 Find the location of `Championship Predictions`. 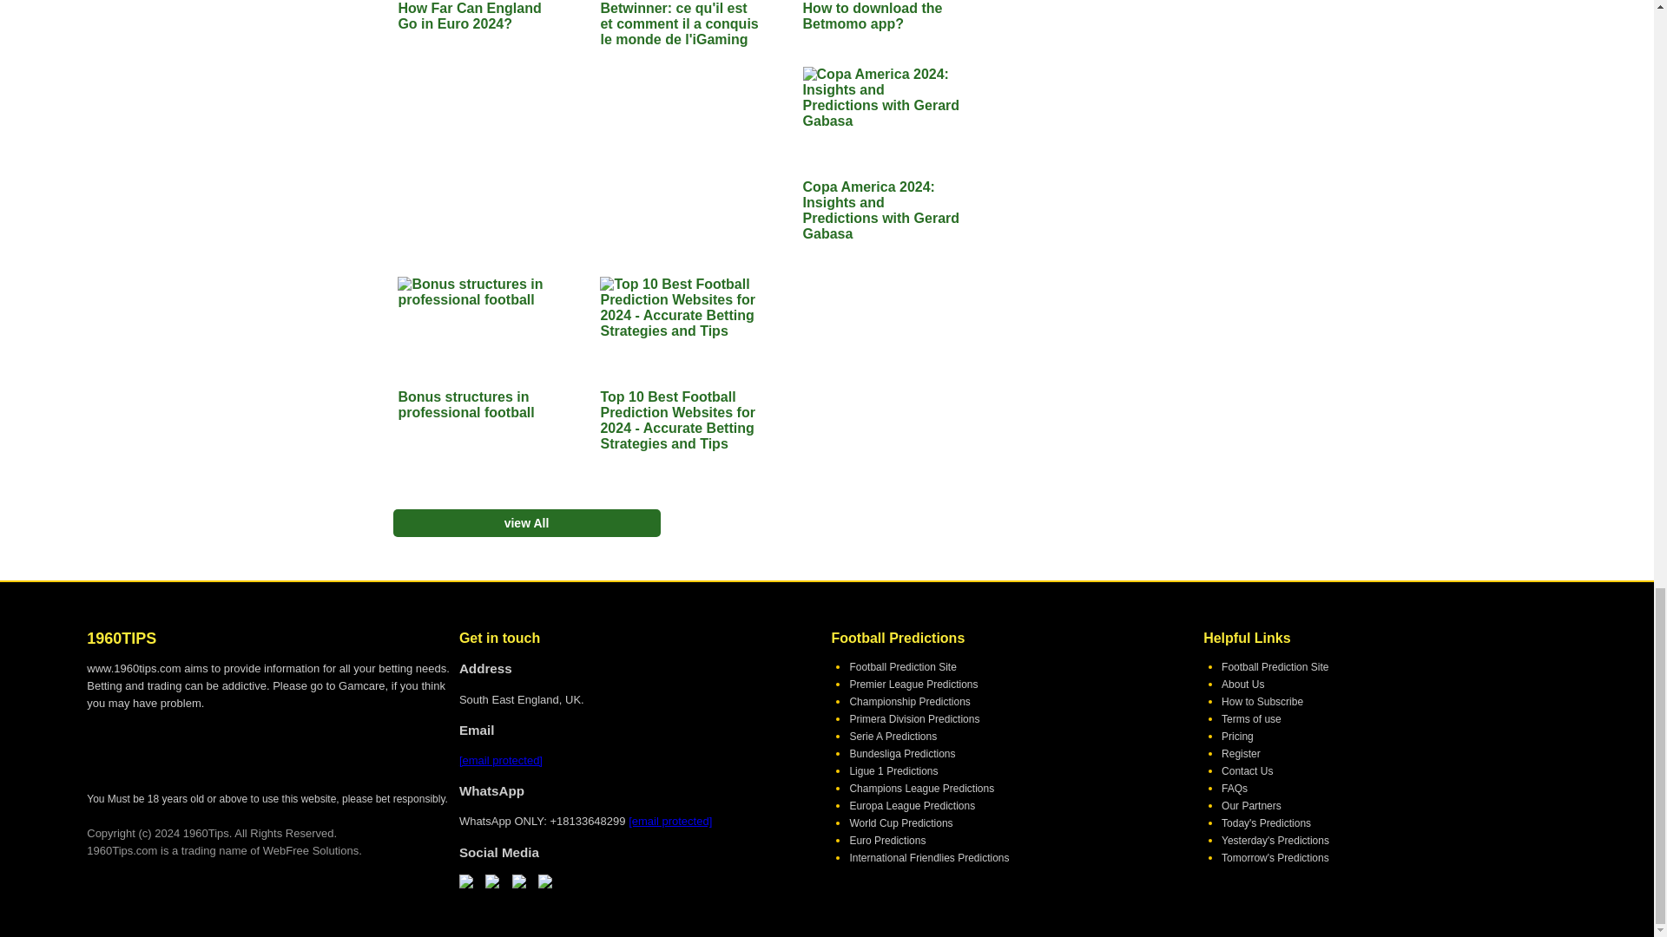

Championship Predictions is located at coordinates (909, 702).